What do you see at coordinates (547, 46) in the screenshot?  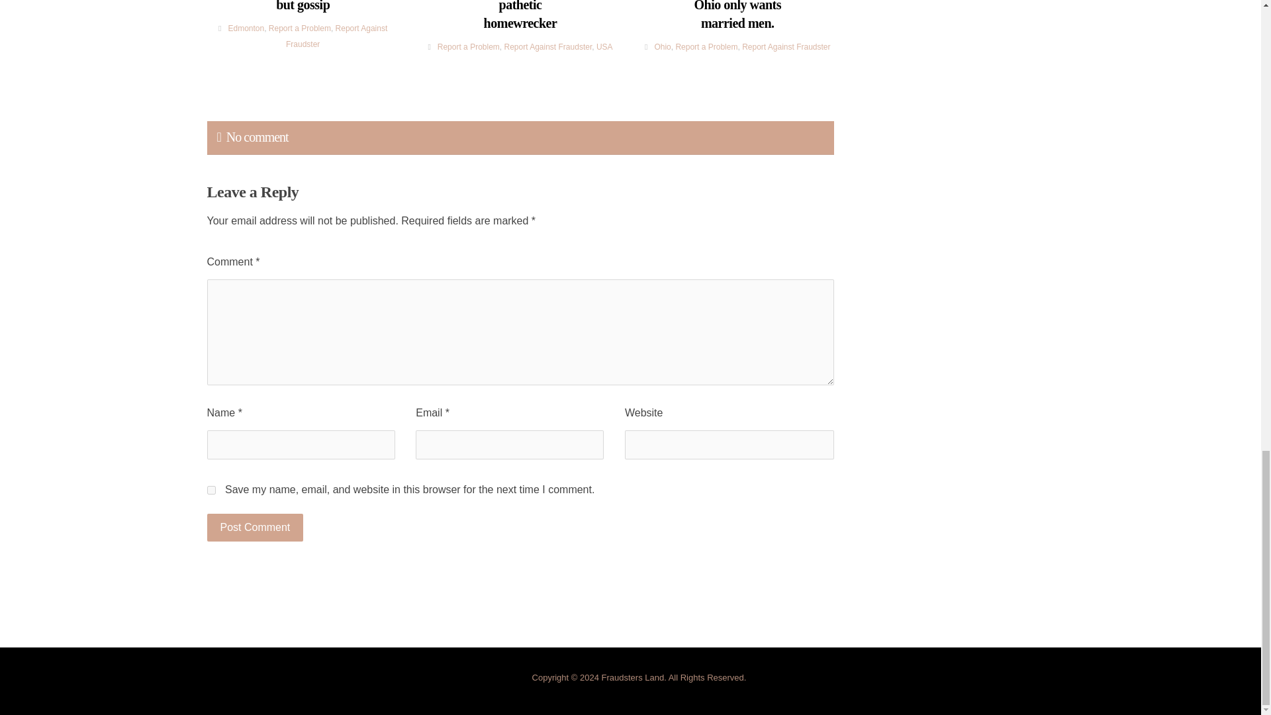 I see `Report Against Fraudster` at bounding box center [547, 46].